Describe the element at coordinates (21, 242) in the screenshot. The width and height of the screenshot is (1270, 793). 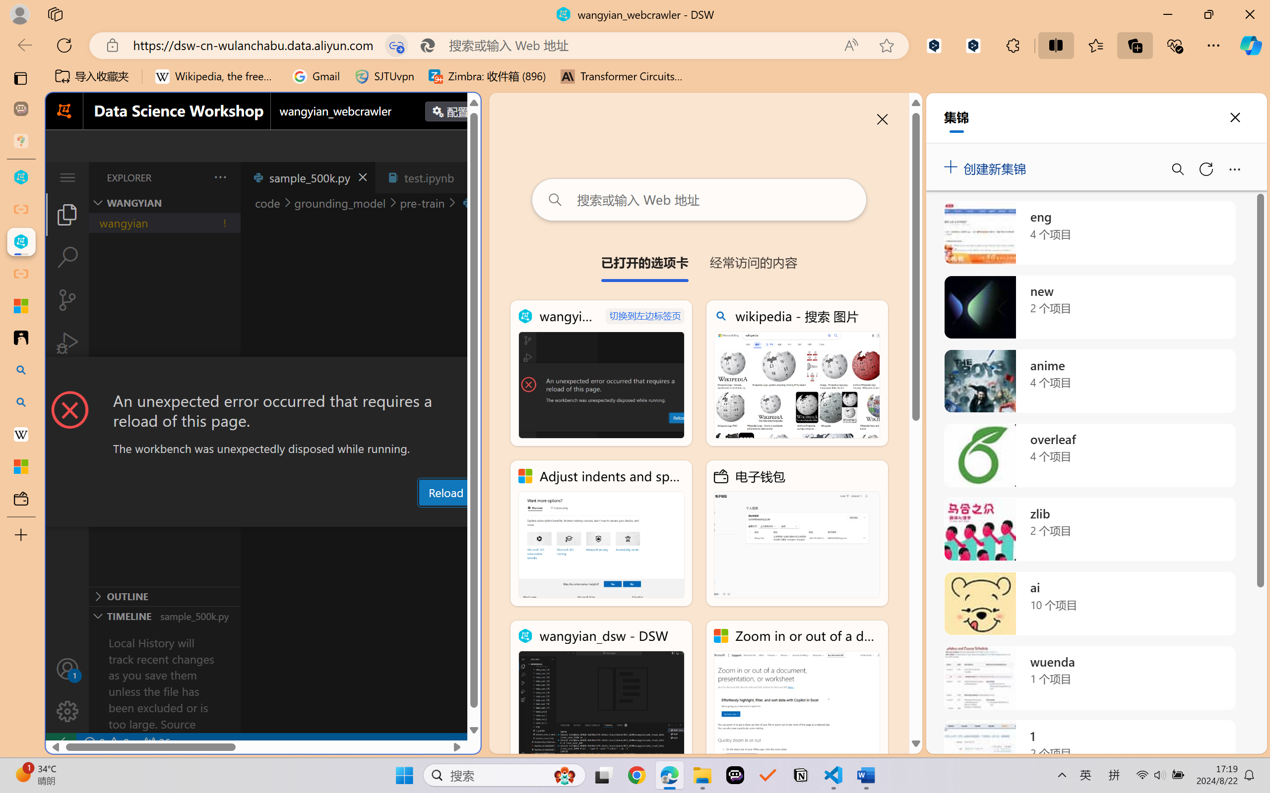
I see `wangyian_webcrawler - DSW` at that location.